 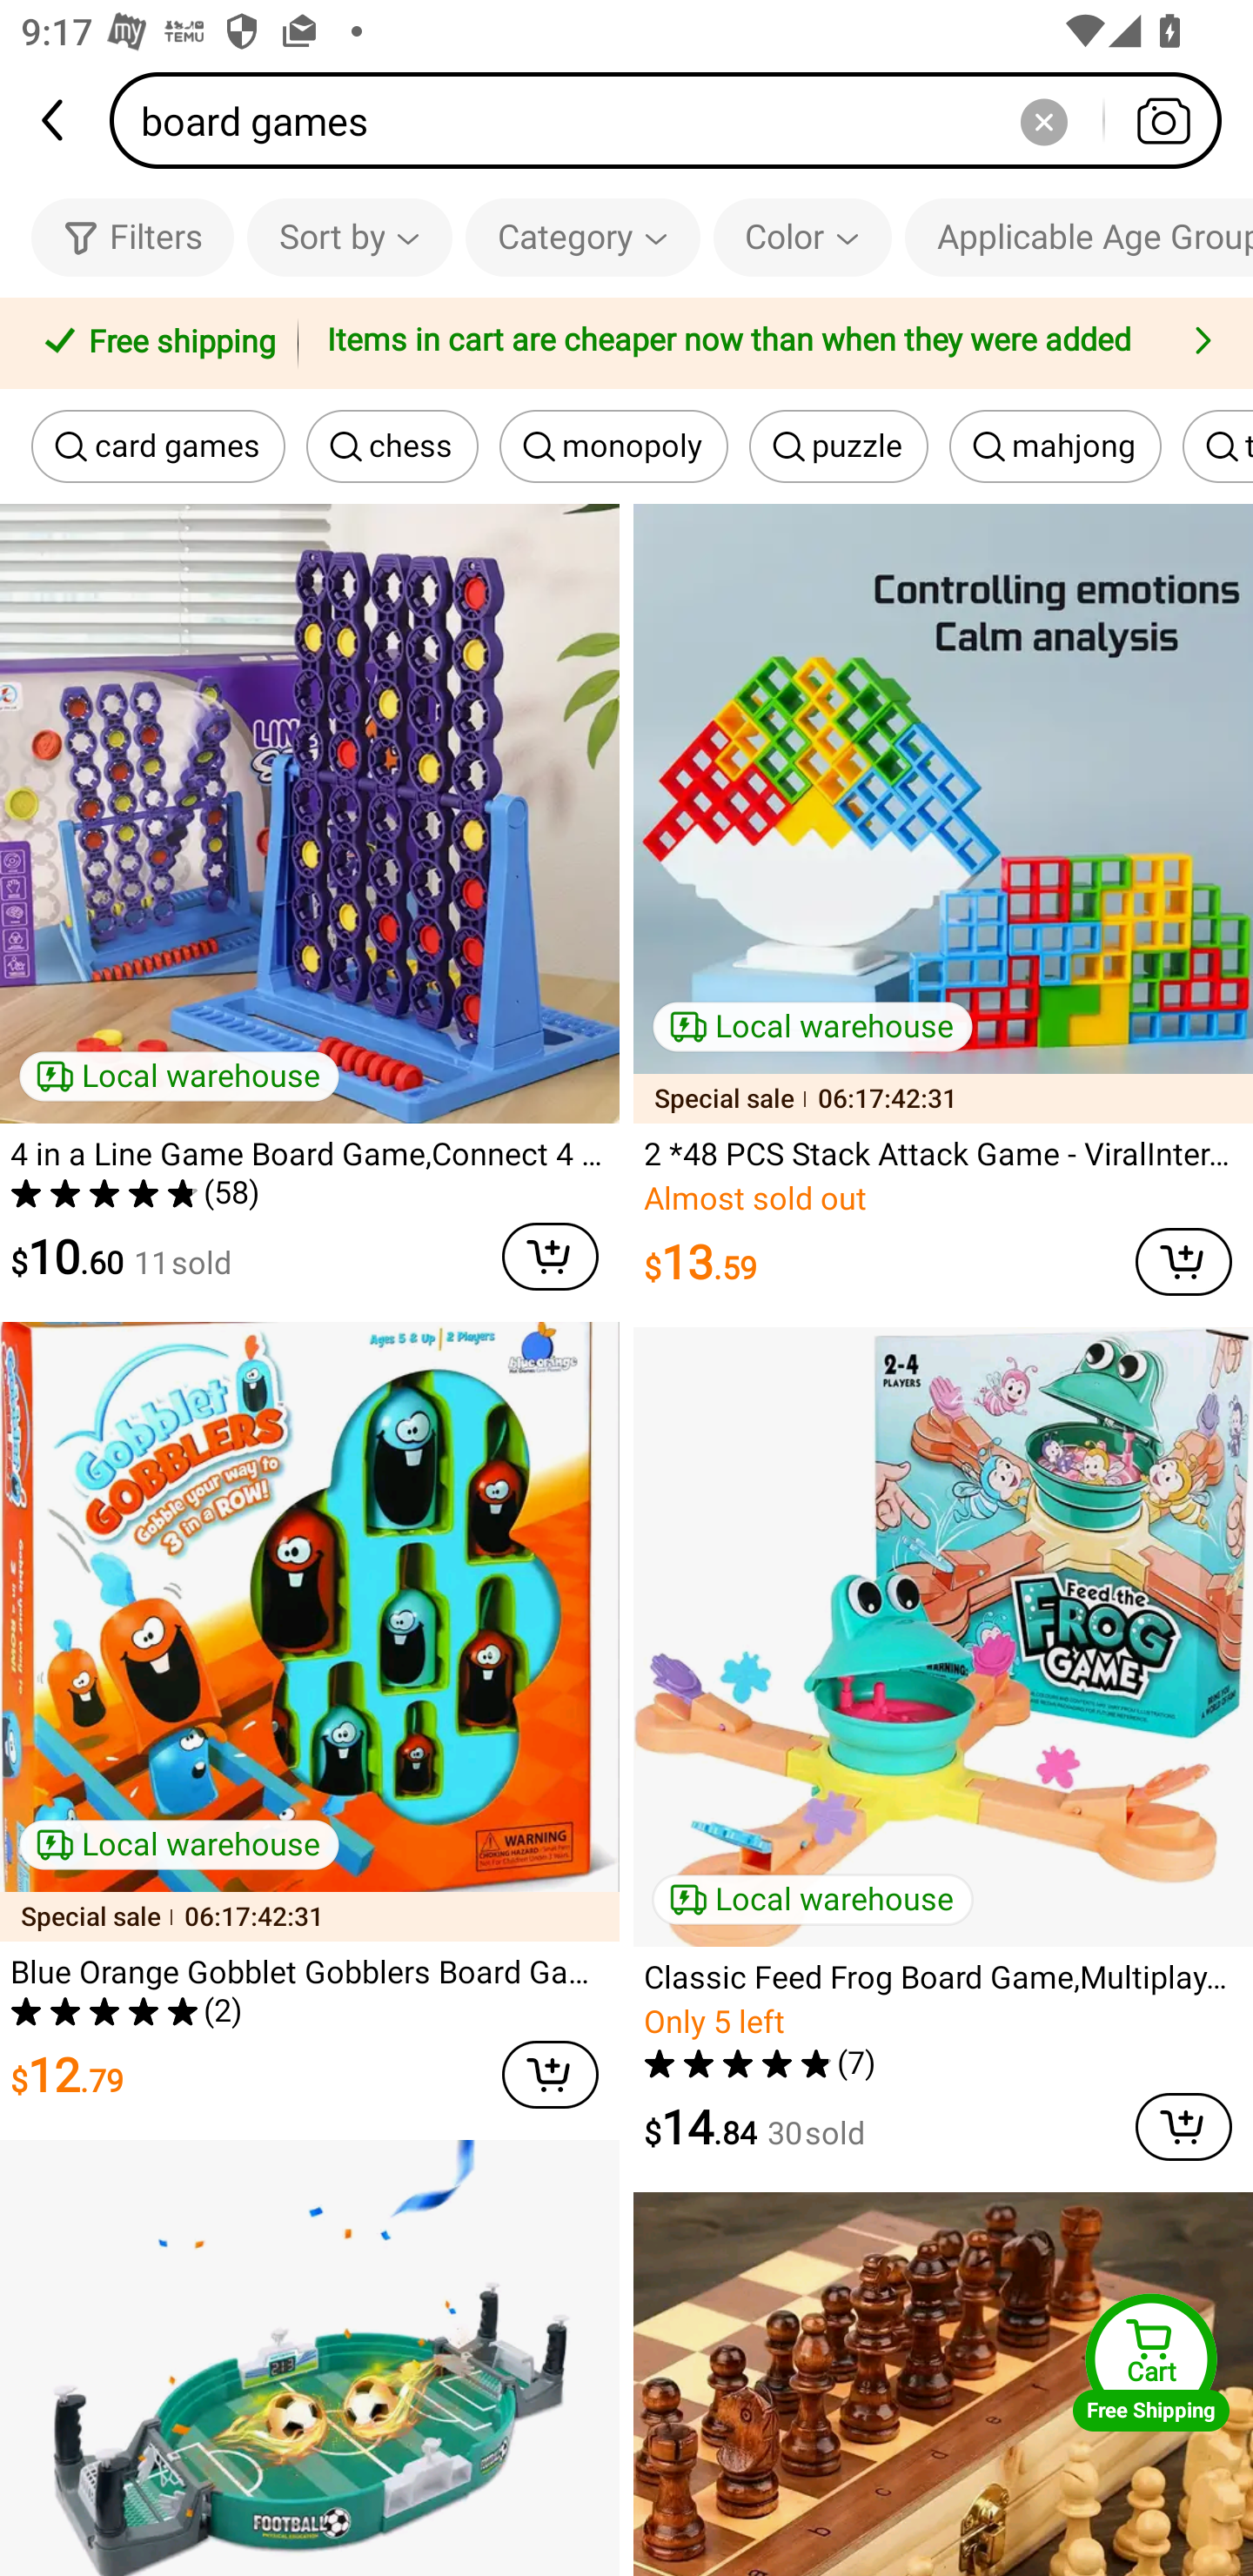 I want to click on Filters, so click(x=132, y=237).